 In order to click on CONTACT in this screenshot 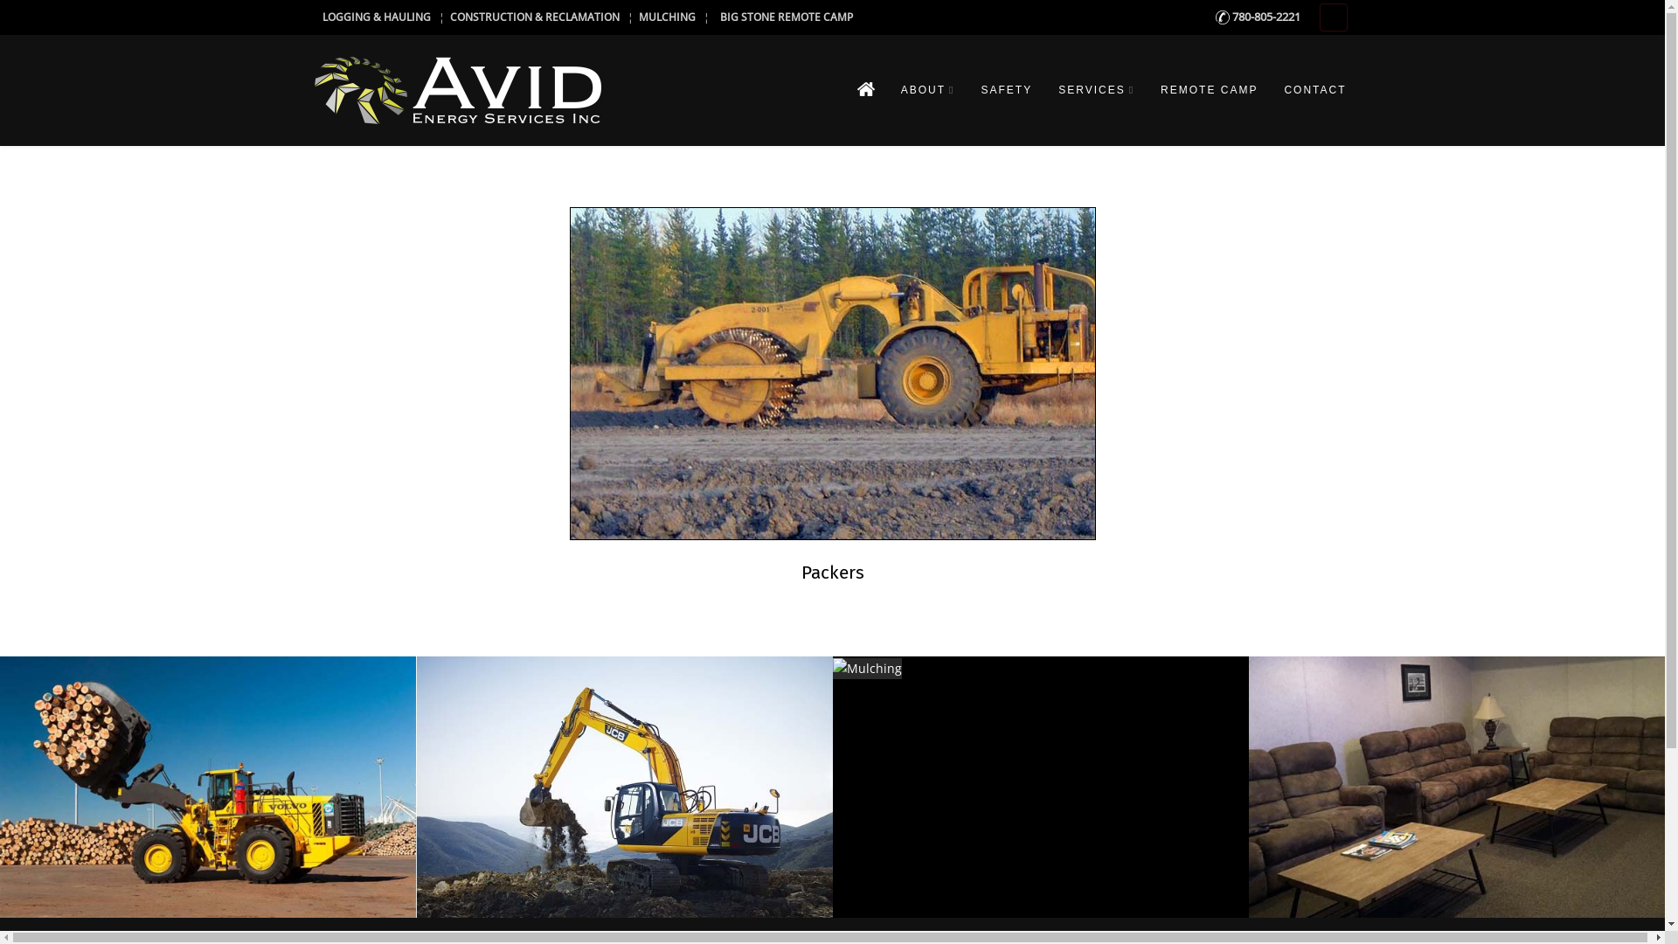, I will do `click(1314, 90)`.